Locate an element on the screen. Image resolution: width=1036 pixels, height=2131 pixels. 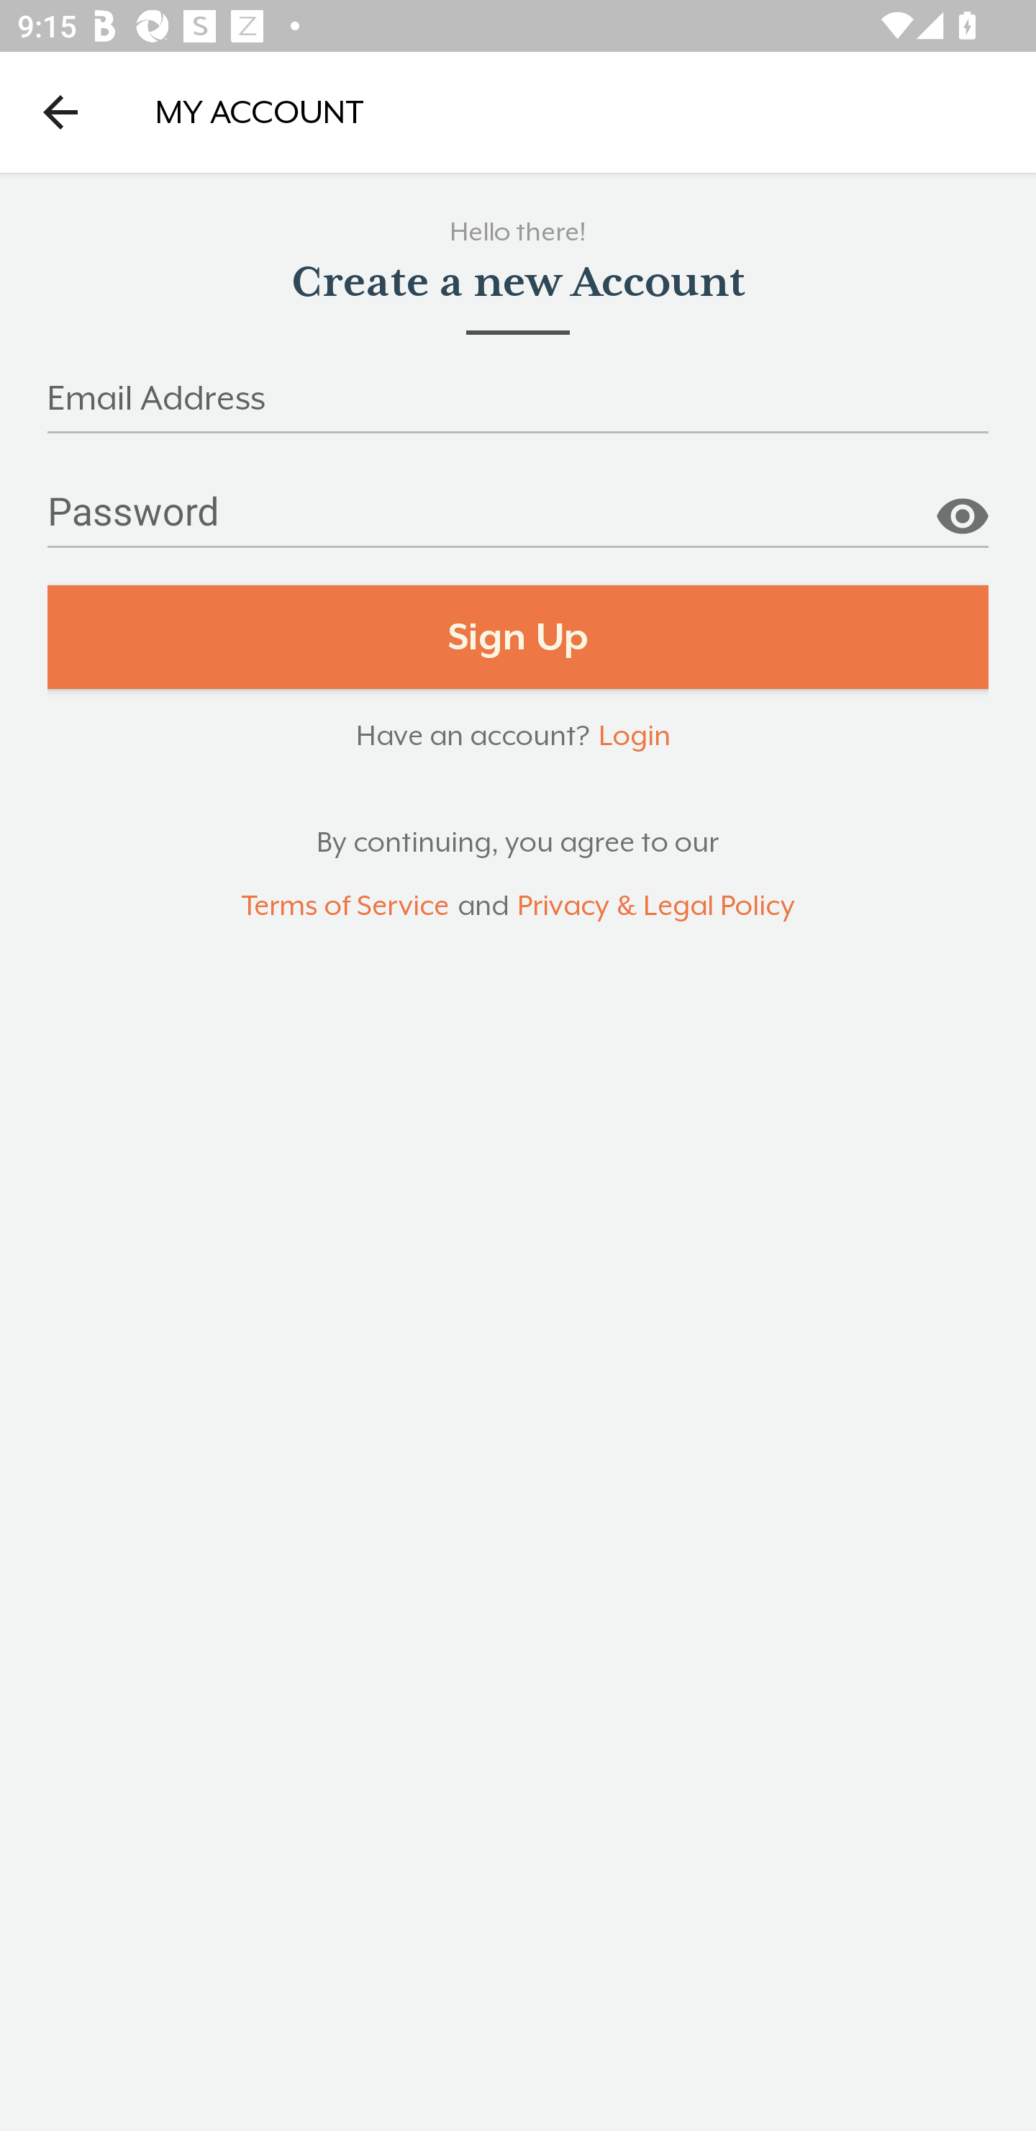
Login is located at coordinates (635, 734).